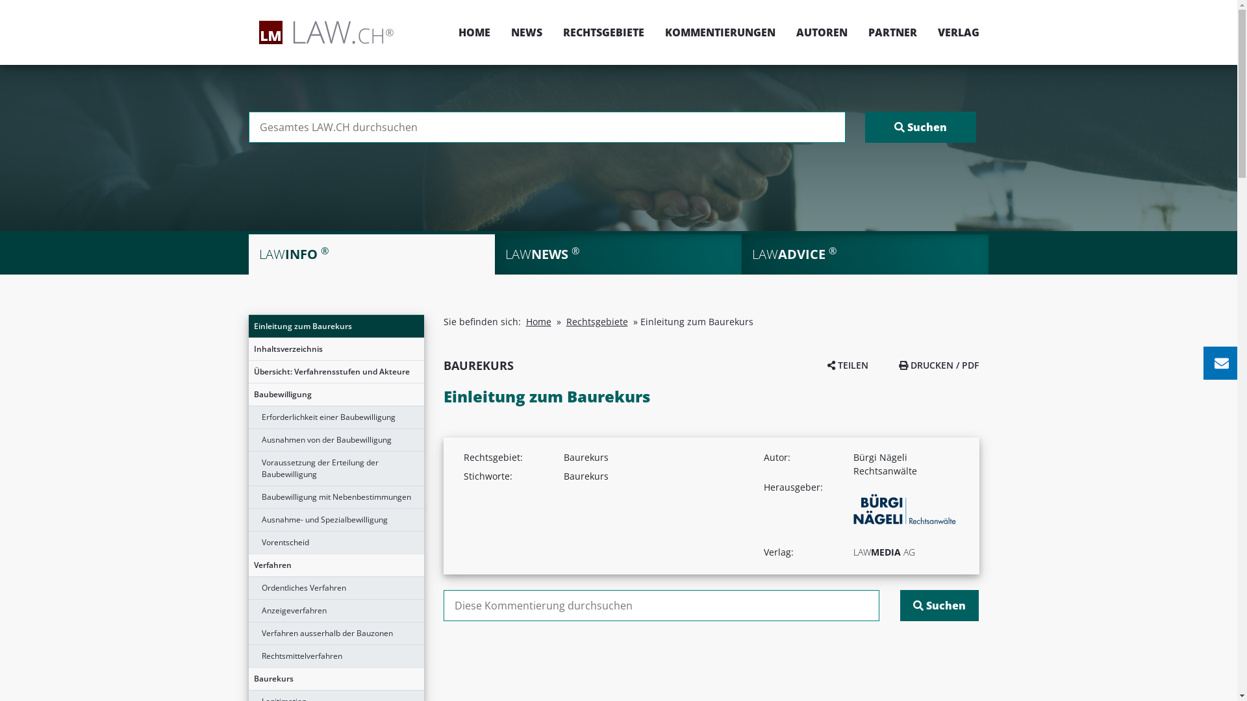  I want to click on Anzeigeverfahren, so click(336, 611).